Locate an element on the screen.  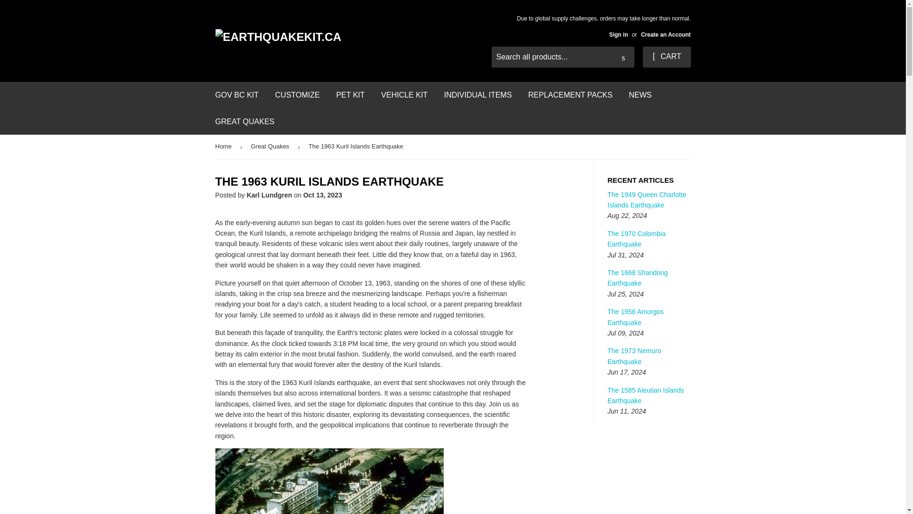
INDIVIDUAL ITEMS is located at coordinates (478, 95).